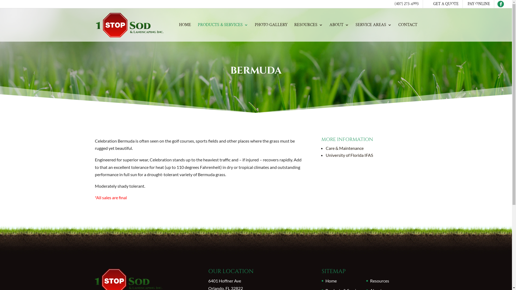  What do you see at coordinates (446, 4) in the screenshot?
I see `GET A QUOTE` at bounding box center [446, 4].